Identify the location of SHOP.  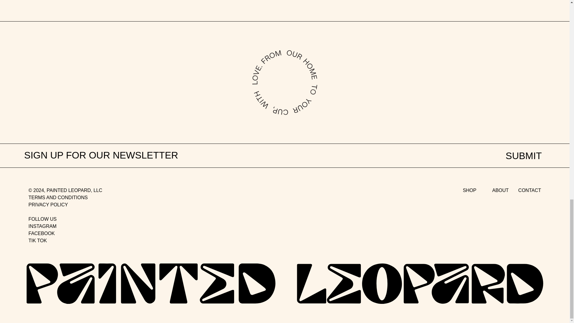
(469, 191).